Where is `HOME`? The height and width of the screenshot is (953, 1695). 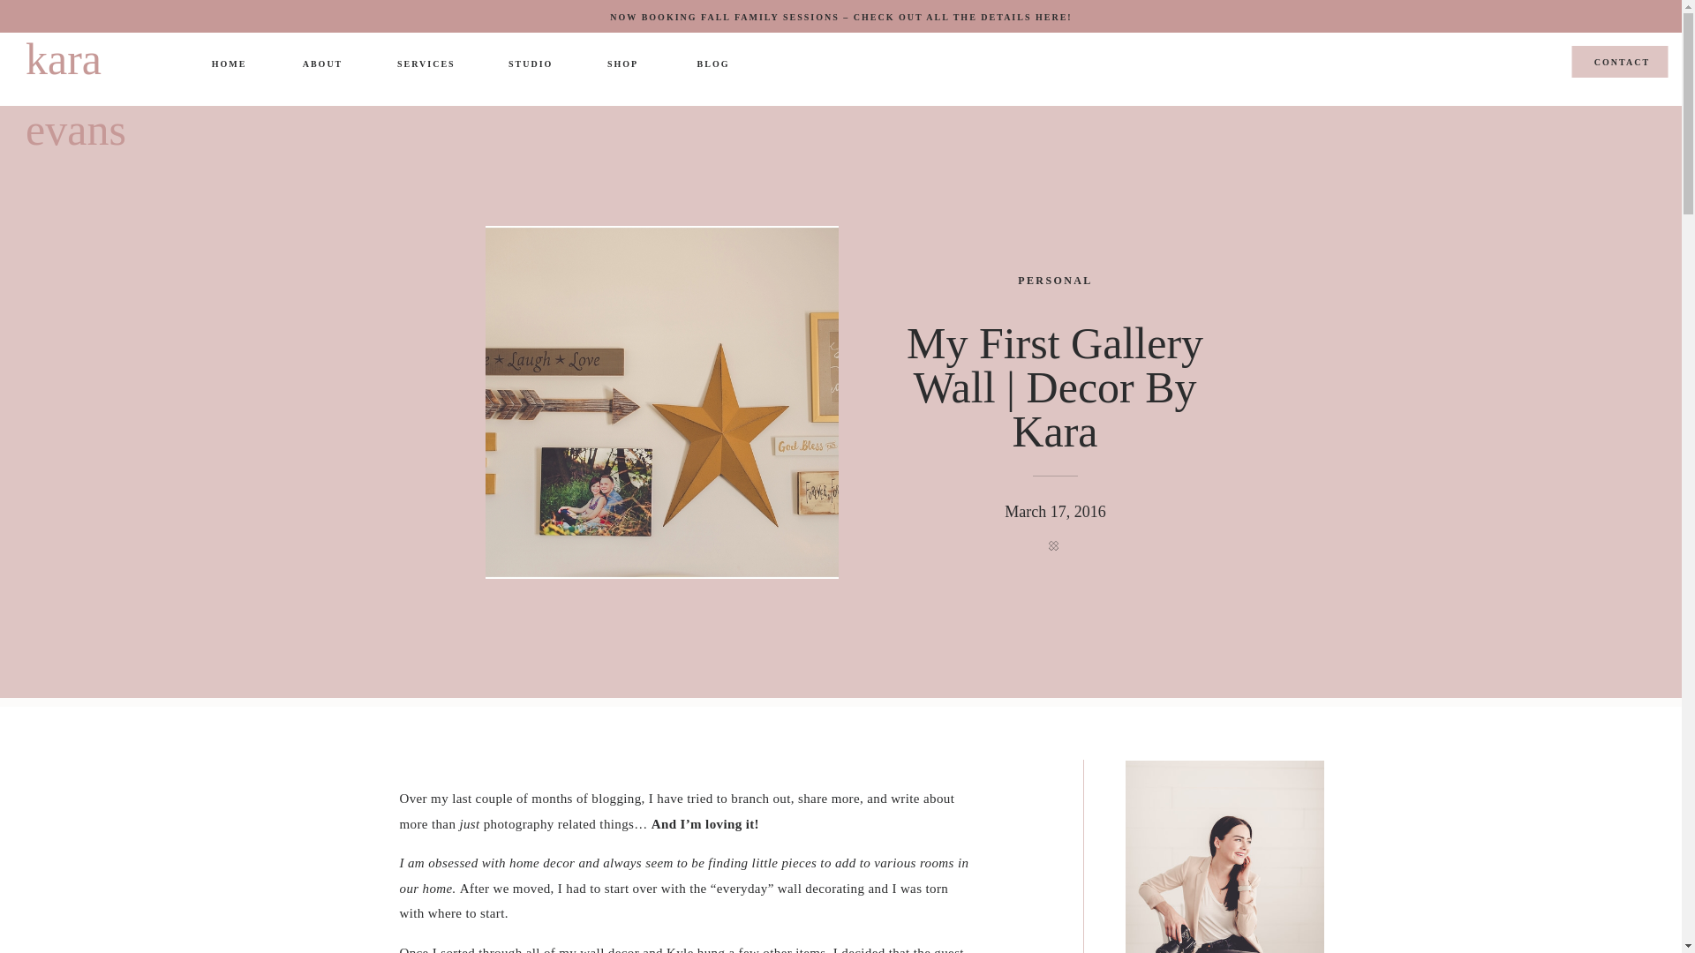 HOME is located at coordinates (229, 65).